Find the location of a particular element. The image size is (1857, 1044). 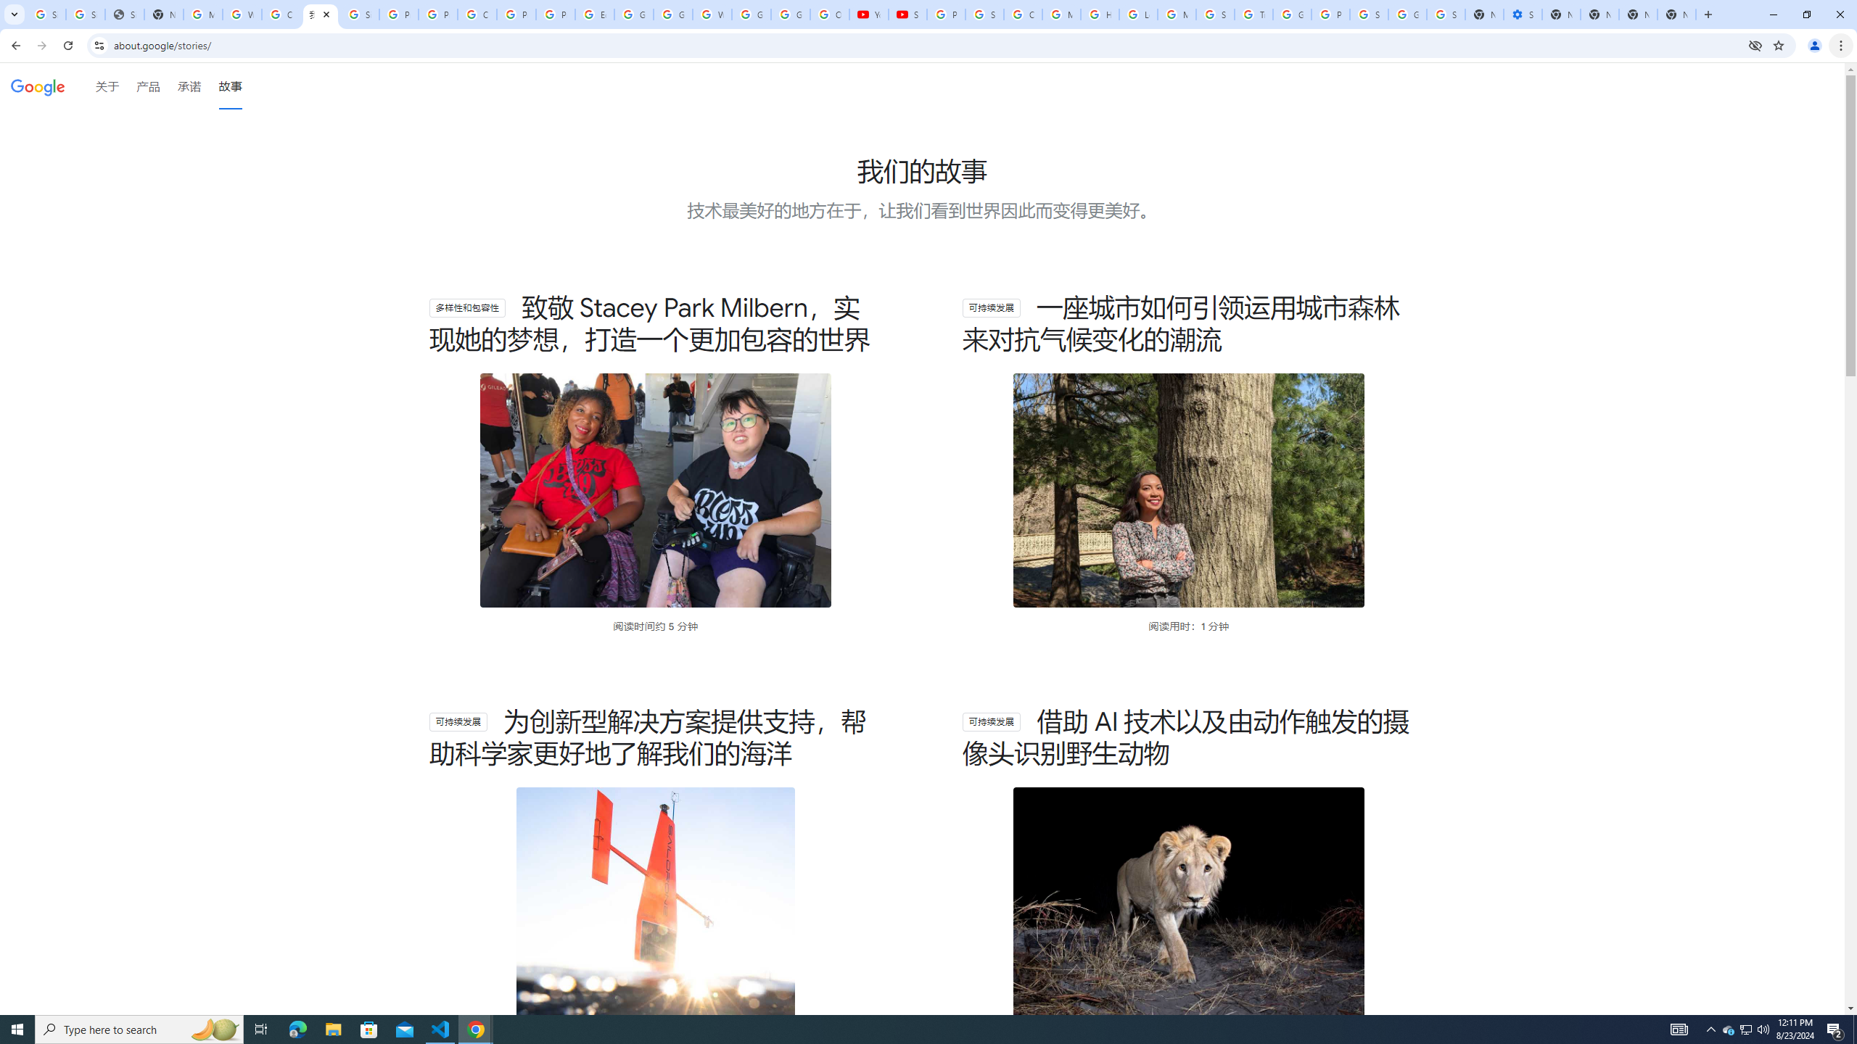

YouTube is located at coordinates (869, 14).